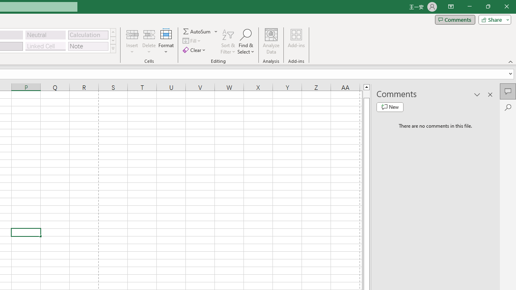  What do you see at coordinates (390, 107) in the screenshot?
I see `New comment` at bounding box center [390, 107].